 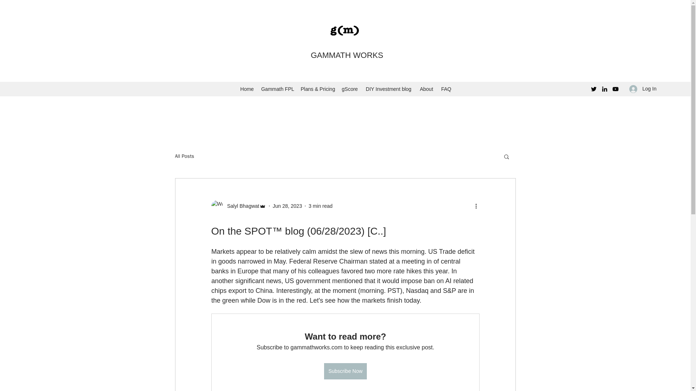 I want to click on Log In, so click(x=643, y=88).